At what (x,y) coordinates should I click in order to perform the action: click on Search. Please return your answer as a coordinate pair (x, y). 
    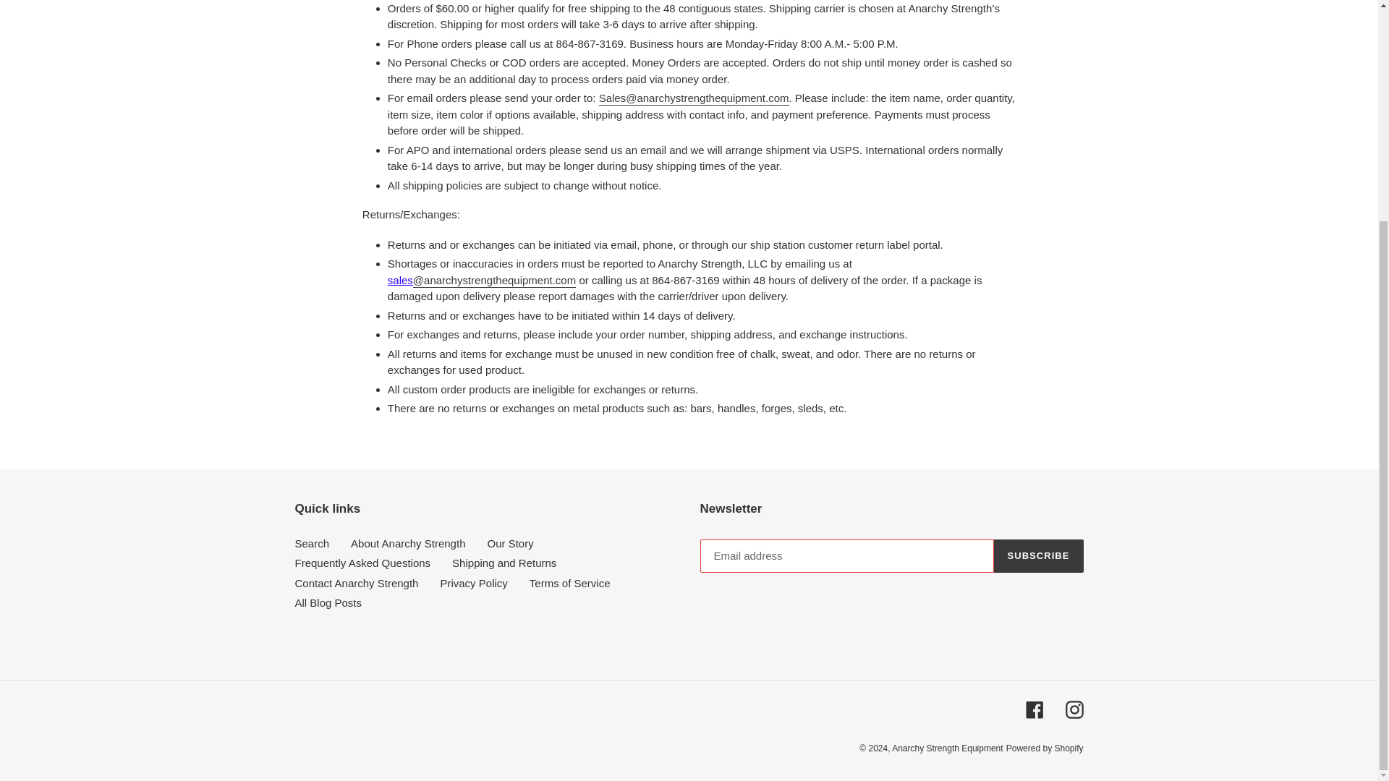
    Looking at the image, I should click on (313, 544).